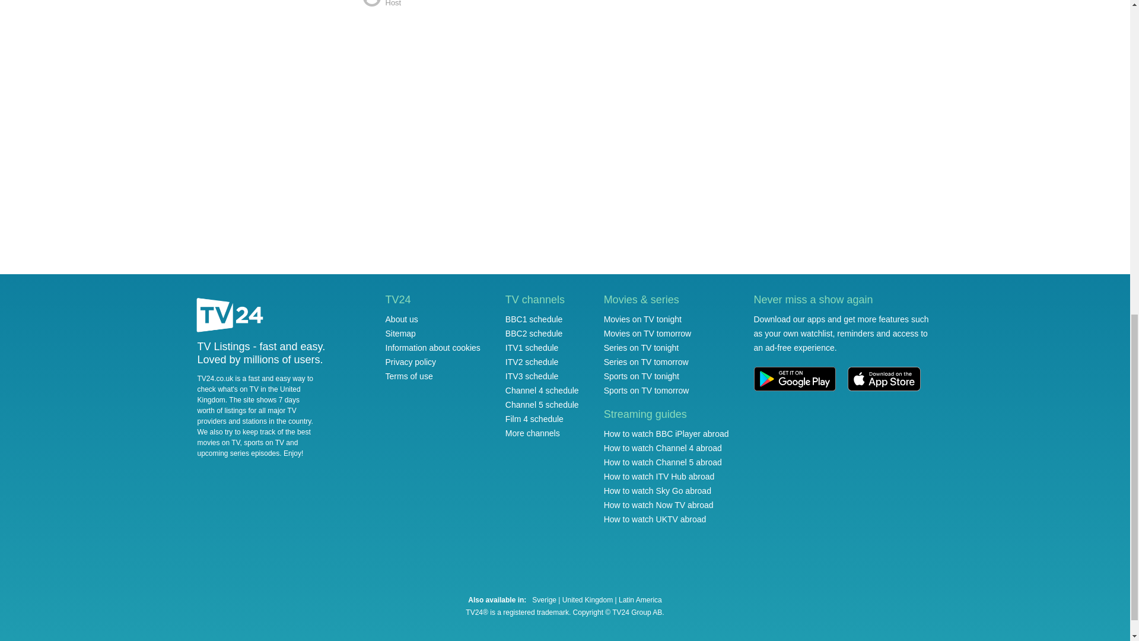 The image size is (1139, 641). What do you see at coordinates (230, 316) in the screenshot?
I see `TV24.co.uk` at bounding box center [230, 316].